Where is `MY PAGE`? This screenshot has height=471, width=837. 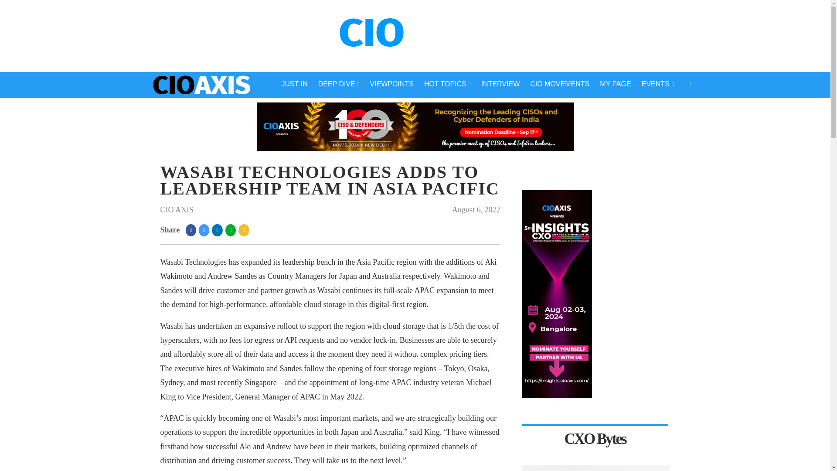 MY PAGE is located at coordinates (615, 85).